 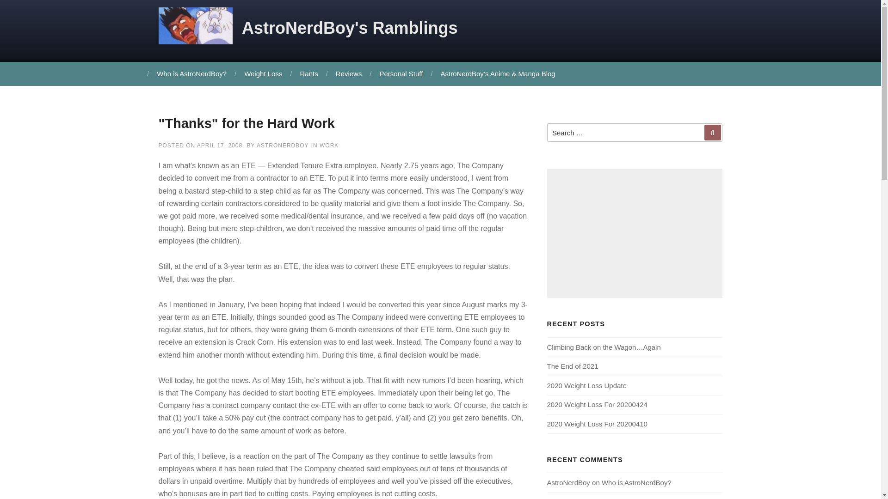 I want to click on Who is AstroNerdBoy?, so click(x=636, y=482).